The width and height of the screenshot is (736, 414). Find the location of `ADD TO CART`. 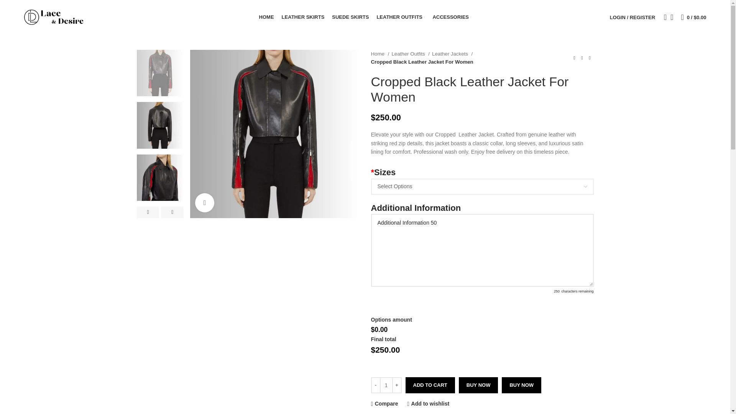

ADD TO CART is located at coordinates (430, 385).